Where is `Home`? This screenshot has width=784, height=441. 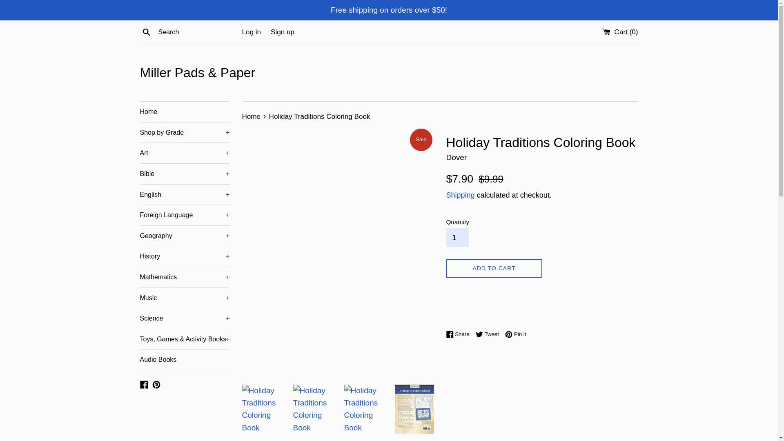
Home is located at coordinates (185, 112).